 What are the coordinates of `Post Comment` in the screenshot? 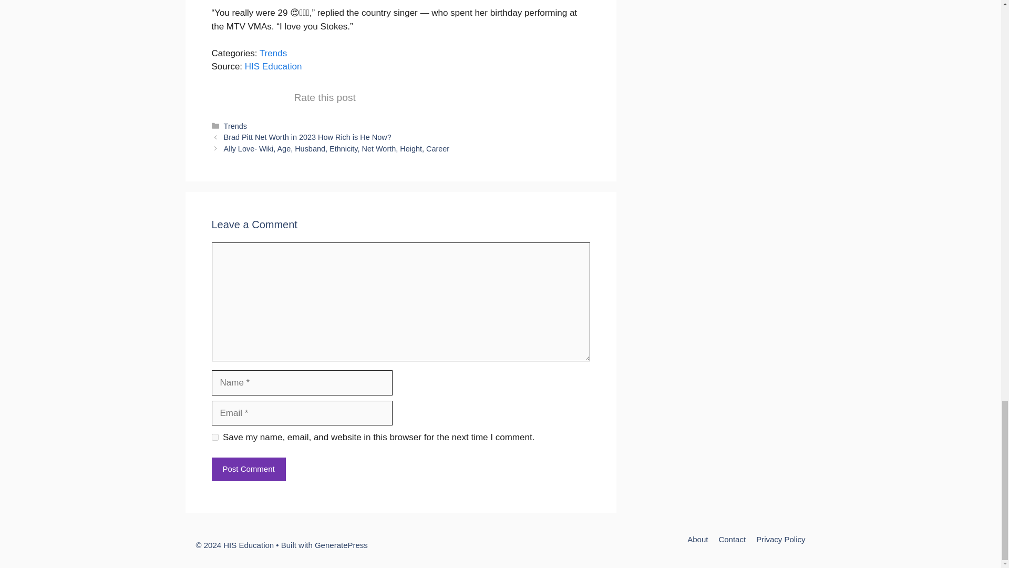 It's located at (248, 469).